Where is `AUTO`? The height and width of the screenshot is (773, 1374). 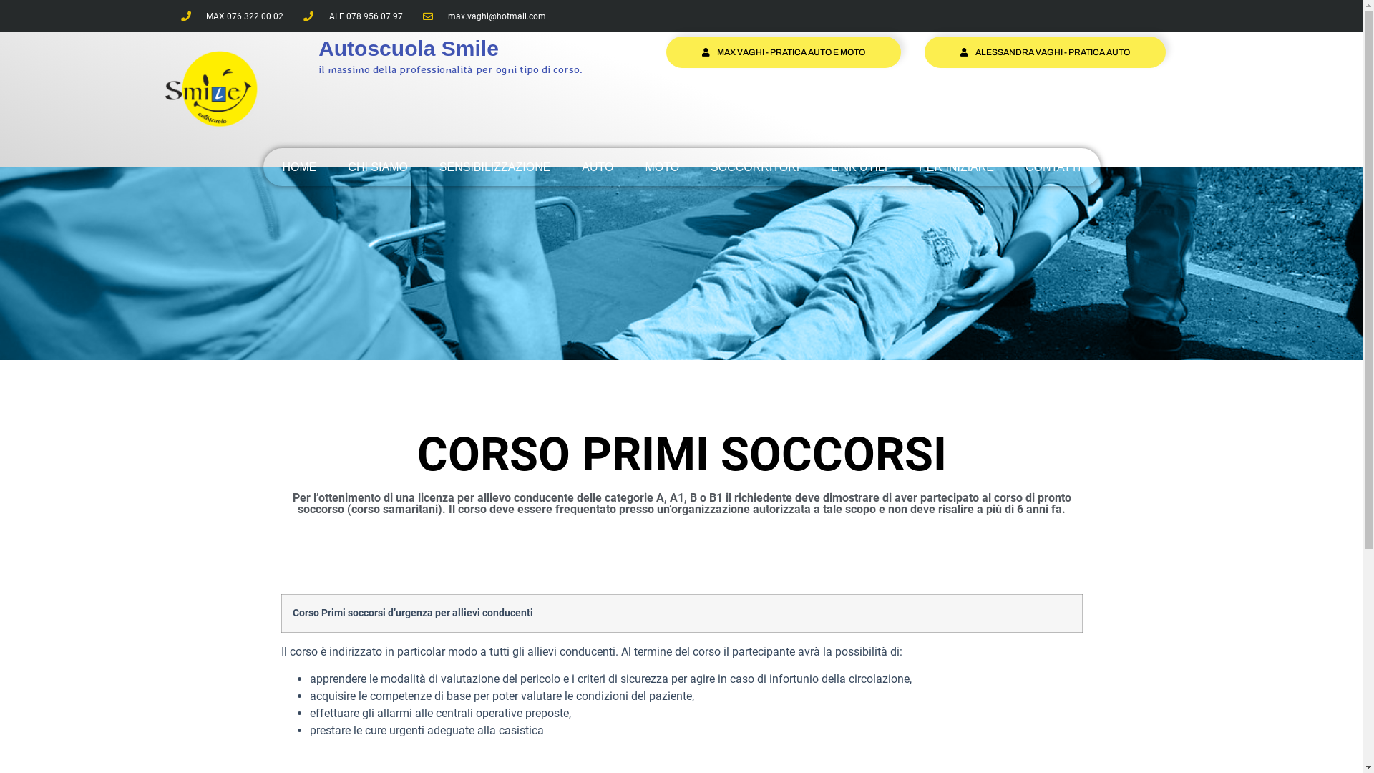 AUTO is located at coordinates (598, 167).